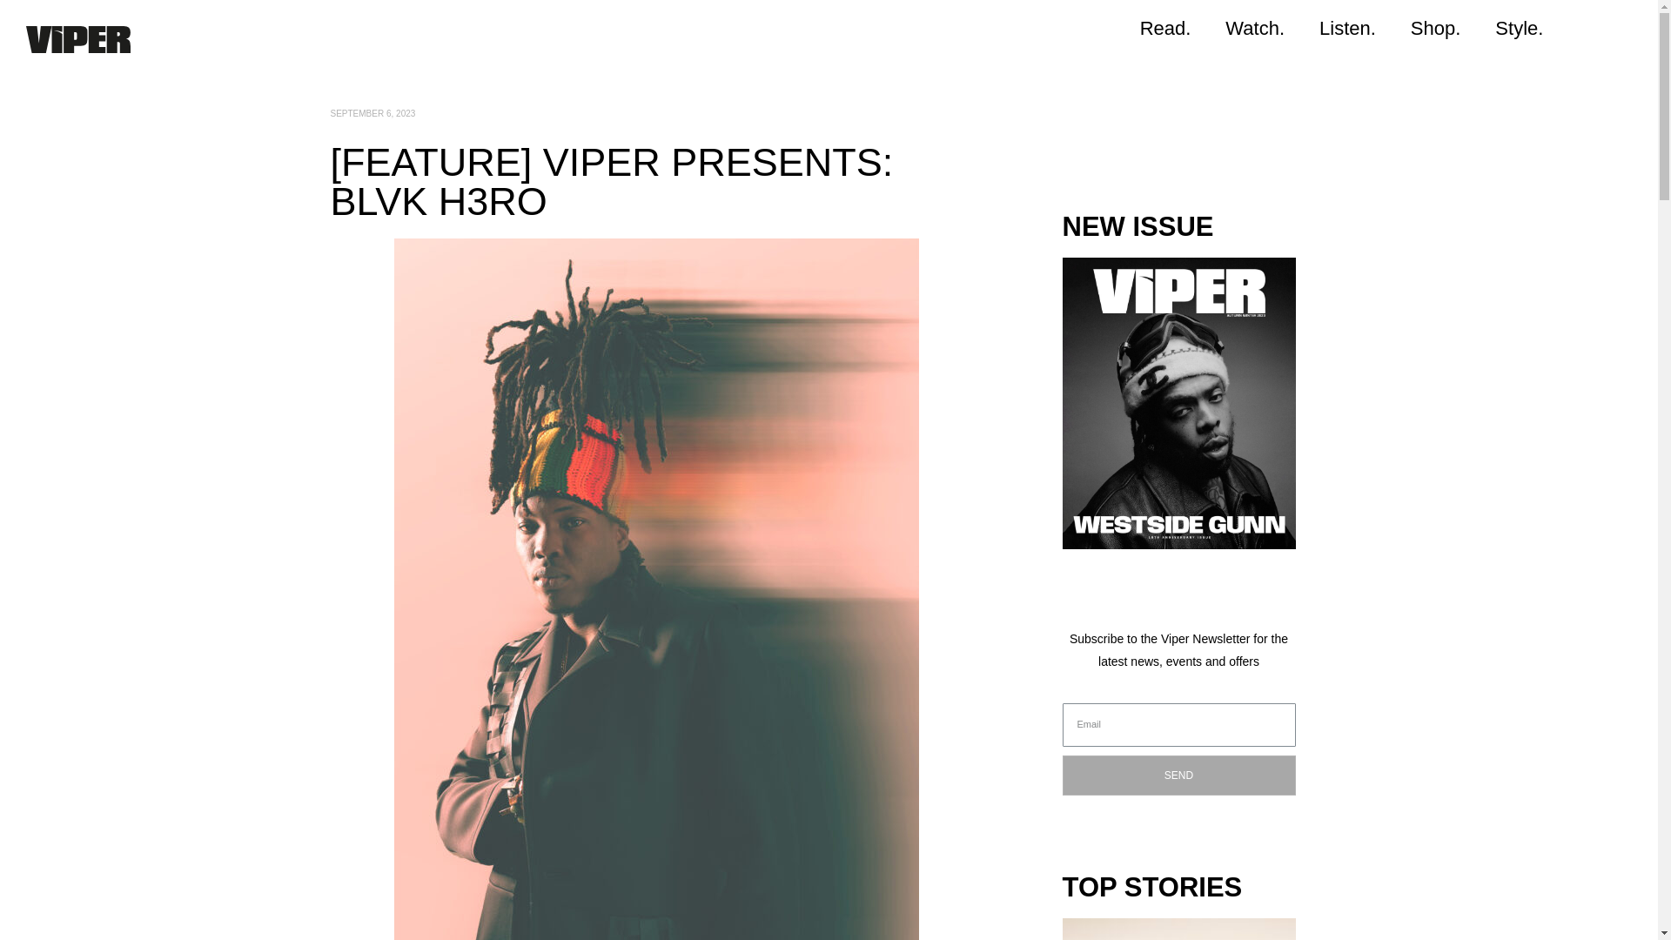 The image size is (1671, 940). I want to click on SEND, so click(1178, 775).